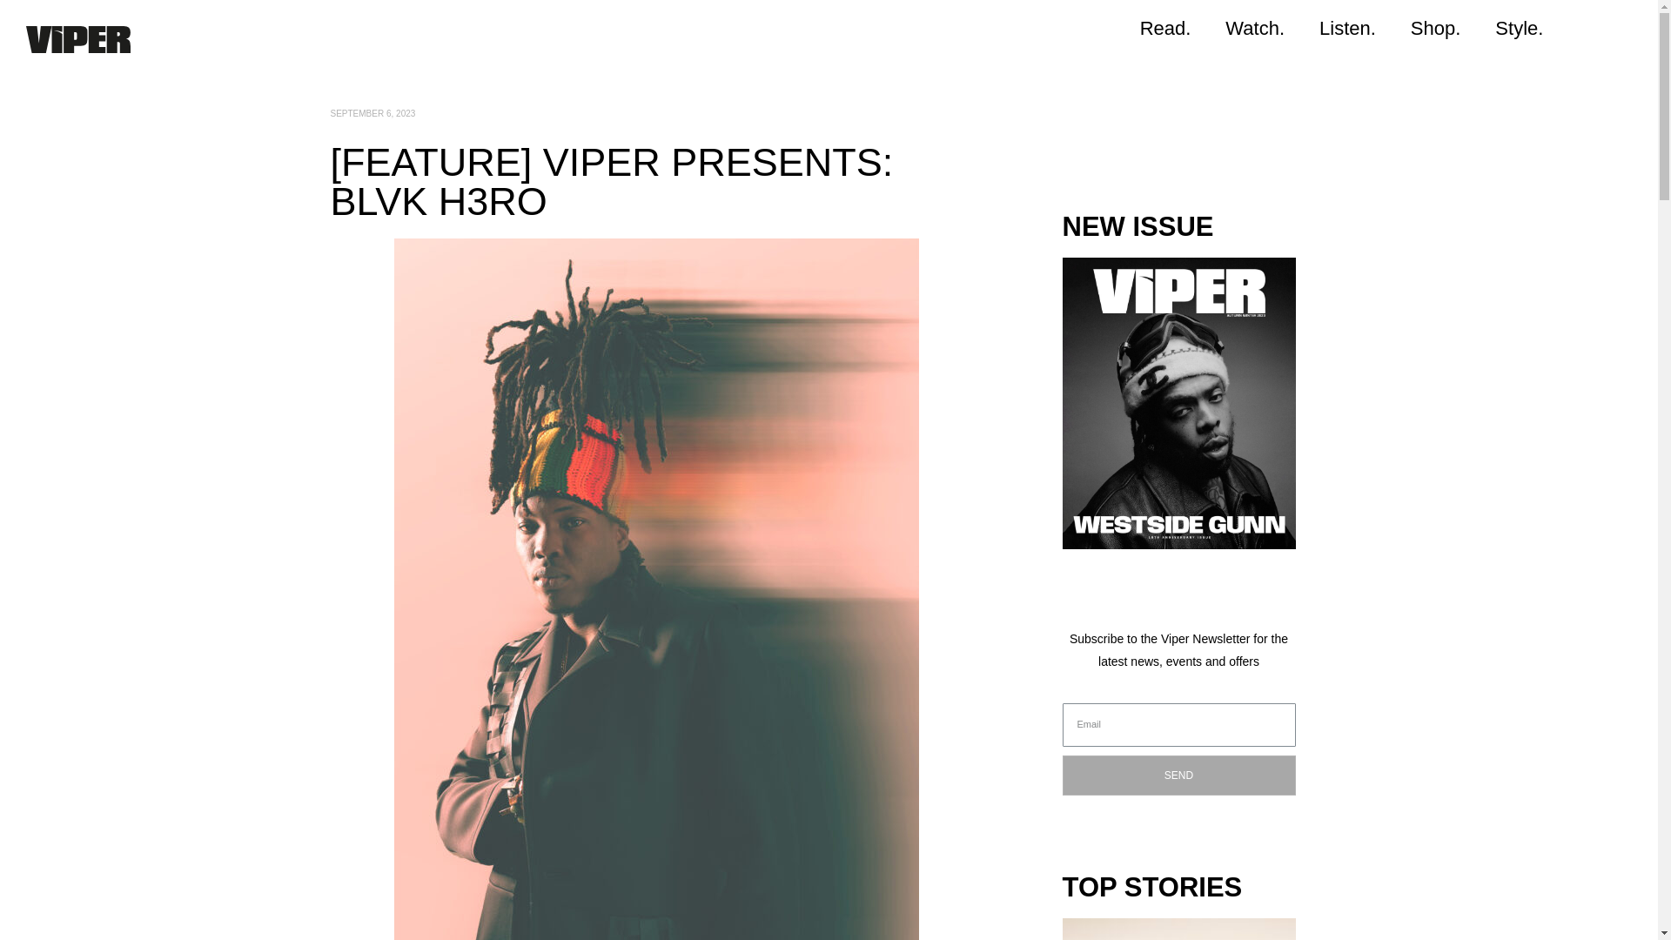 The image size is (1671, 940). I want to click on SEND, so click(1178, 775).